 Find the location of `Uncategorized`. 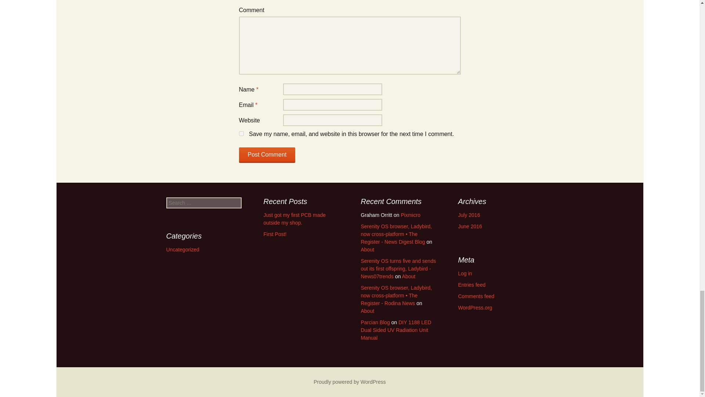

Uncategorized is located at coordinates (182, 249).